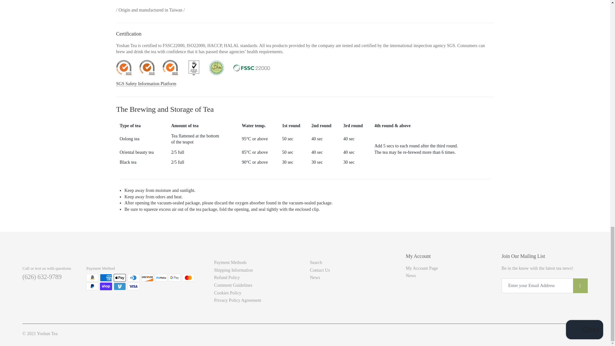  Describe the element at coordinates (120, 286) in the screenshot. I see `Venmo` at that location.